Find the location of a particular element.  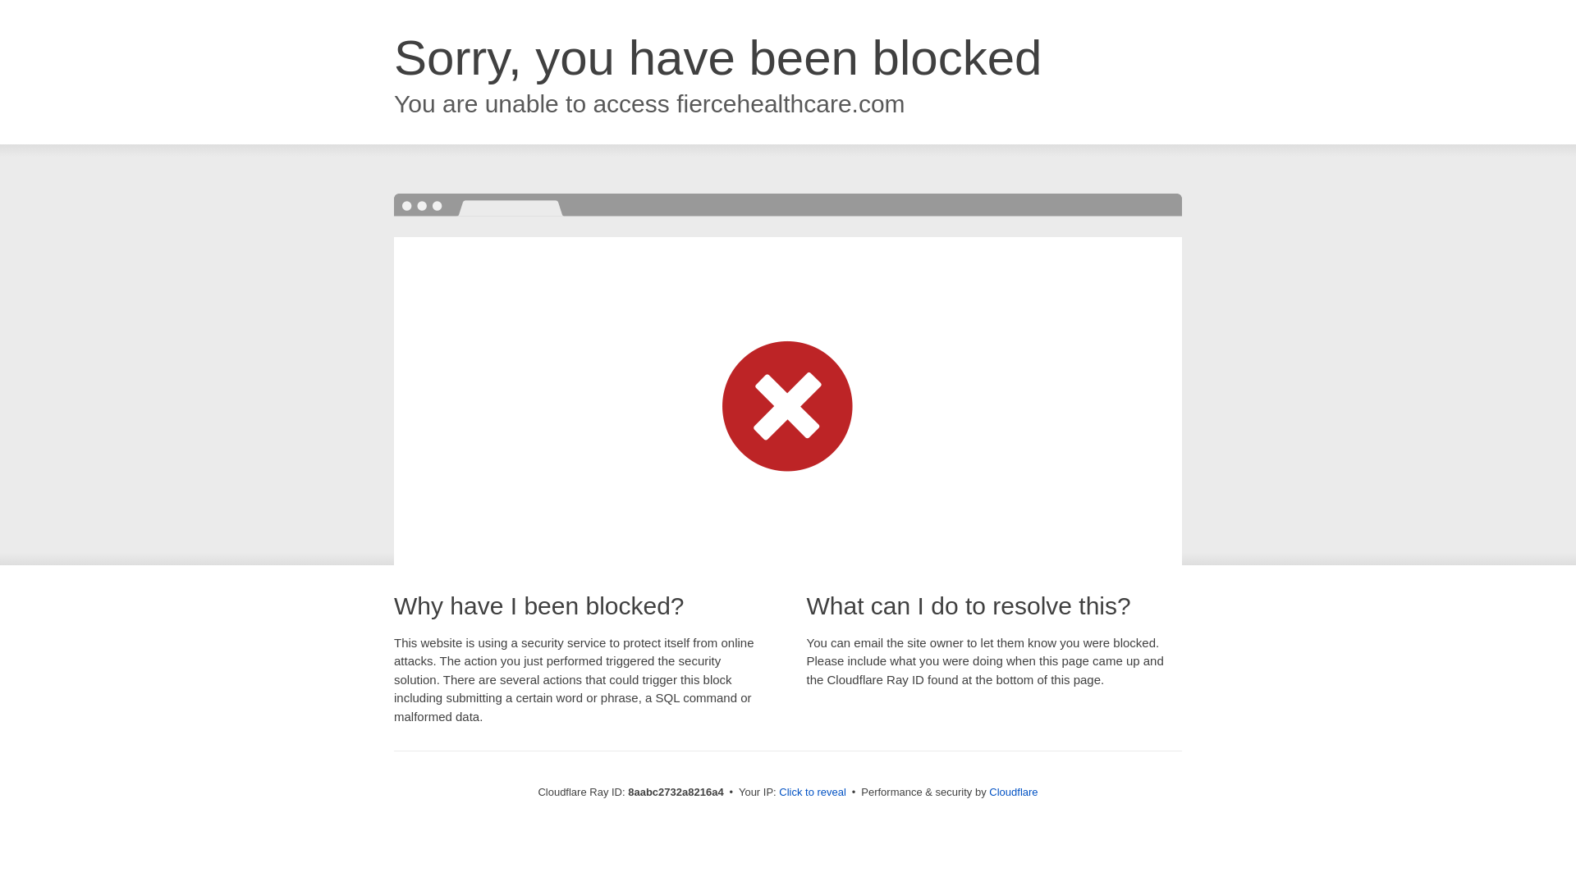

Cloudflare is located at coordinates (1013, 792).